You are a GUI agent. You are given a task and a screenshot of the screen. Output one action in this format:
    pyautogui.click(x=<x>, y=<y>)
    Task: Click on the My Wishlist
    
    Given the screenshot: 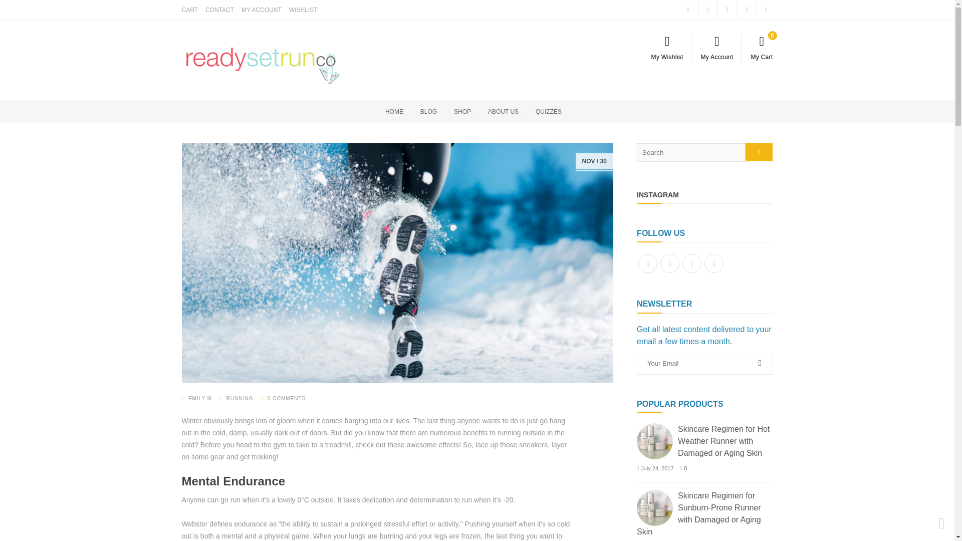 What is the action you would take?
    pyautogui.click(x=667, y=47)
    